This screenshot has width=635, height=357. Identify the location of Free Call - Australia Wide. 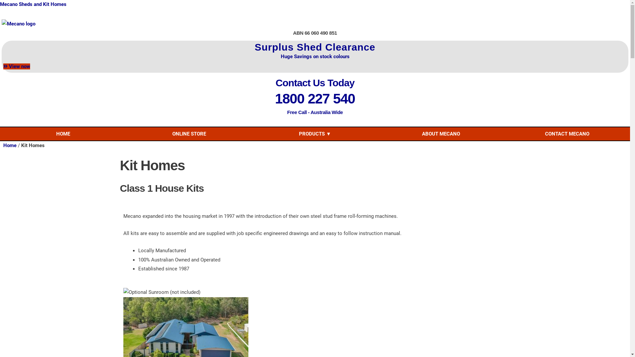
(315, 112).